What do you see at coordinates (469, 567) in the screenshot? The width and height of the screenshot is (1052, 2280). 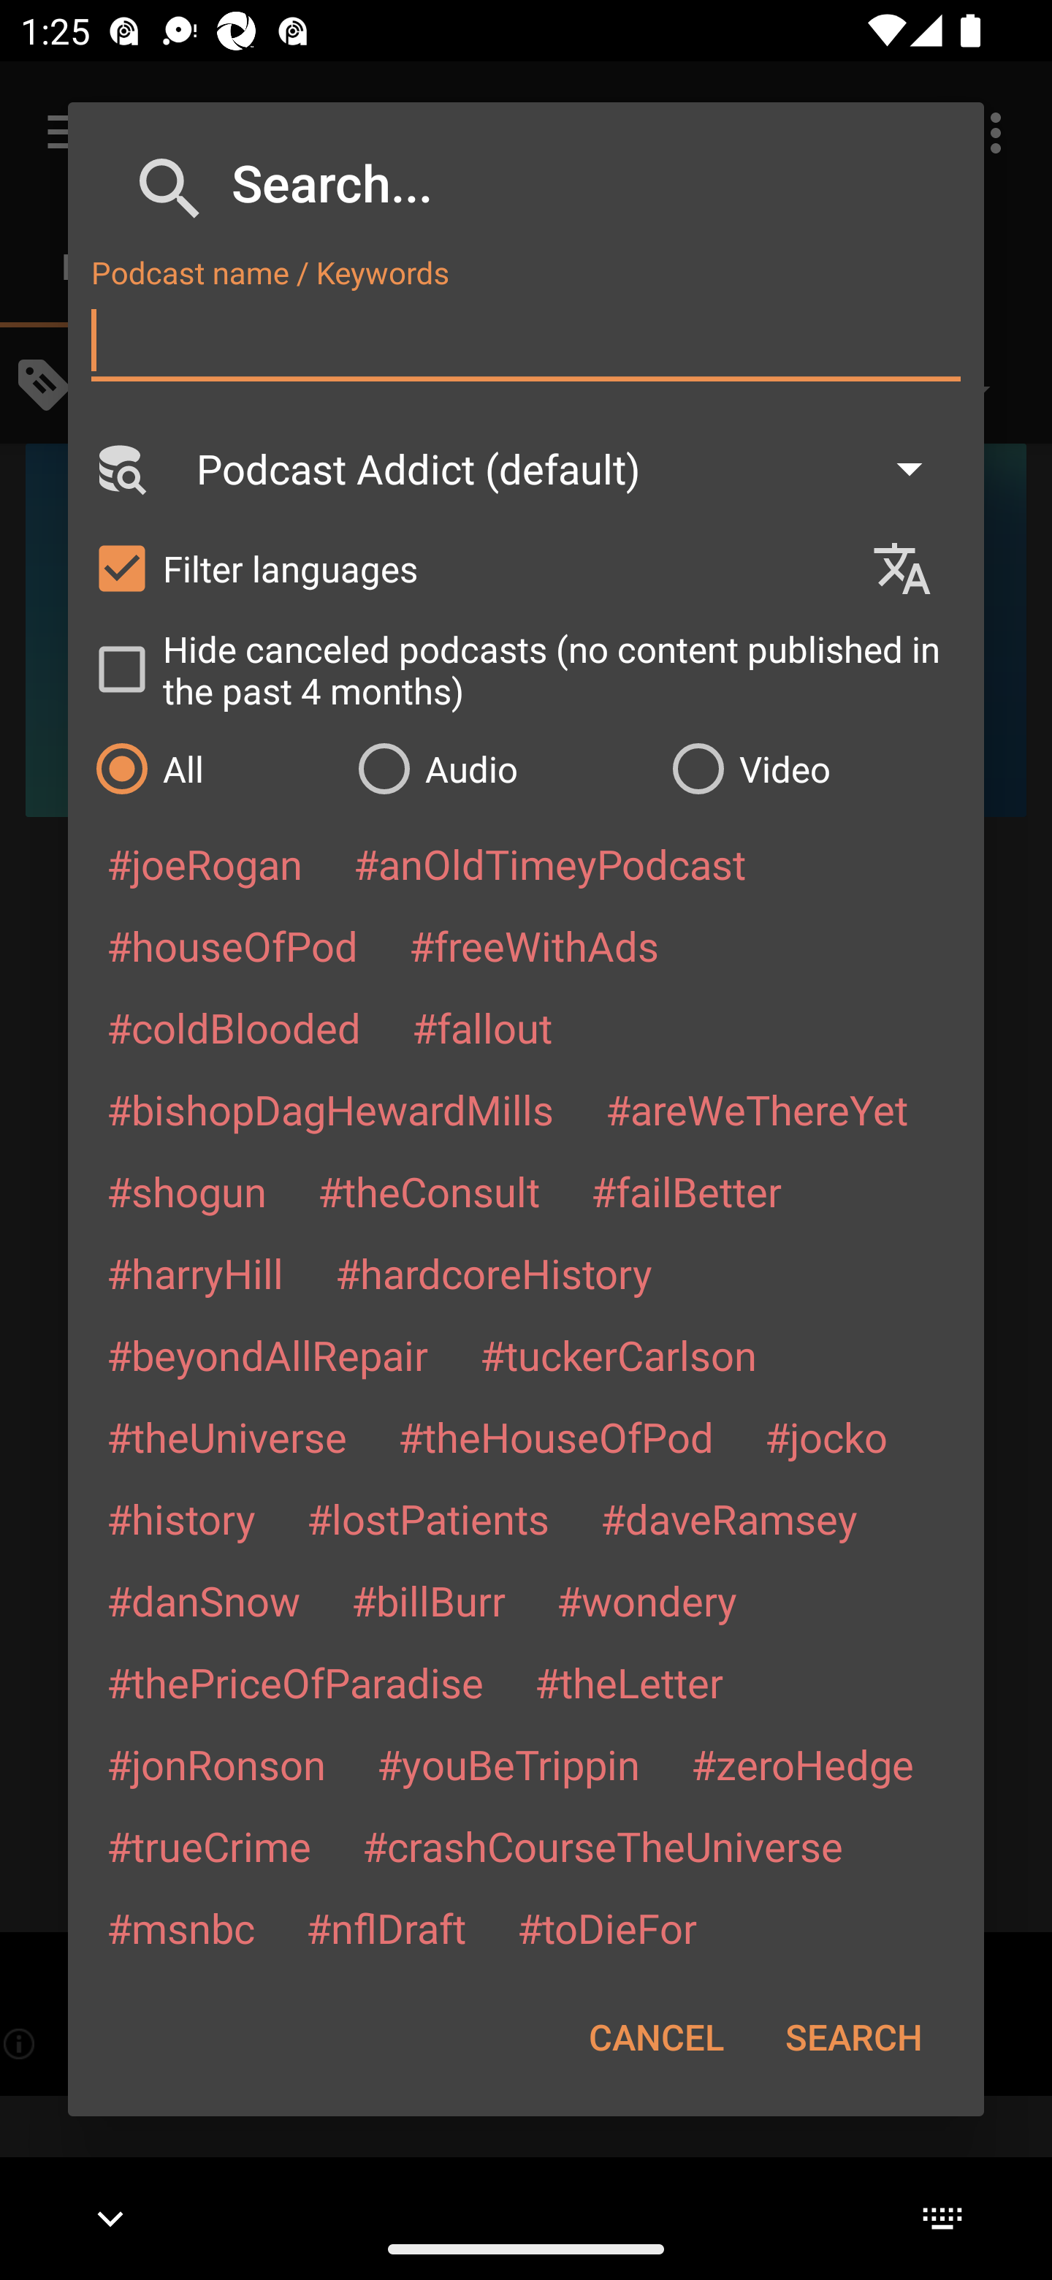 I see `Filter languages` at bounding box center [469, 567].